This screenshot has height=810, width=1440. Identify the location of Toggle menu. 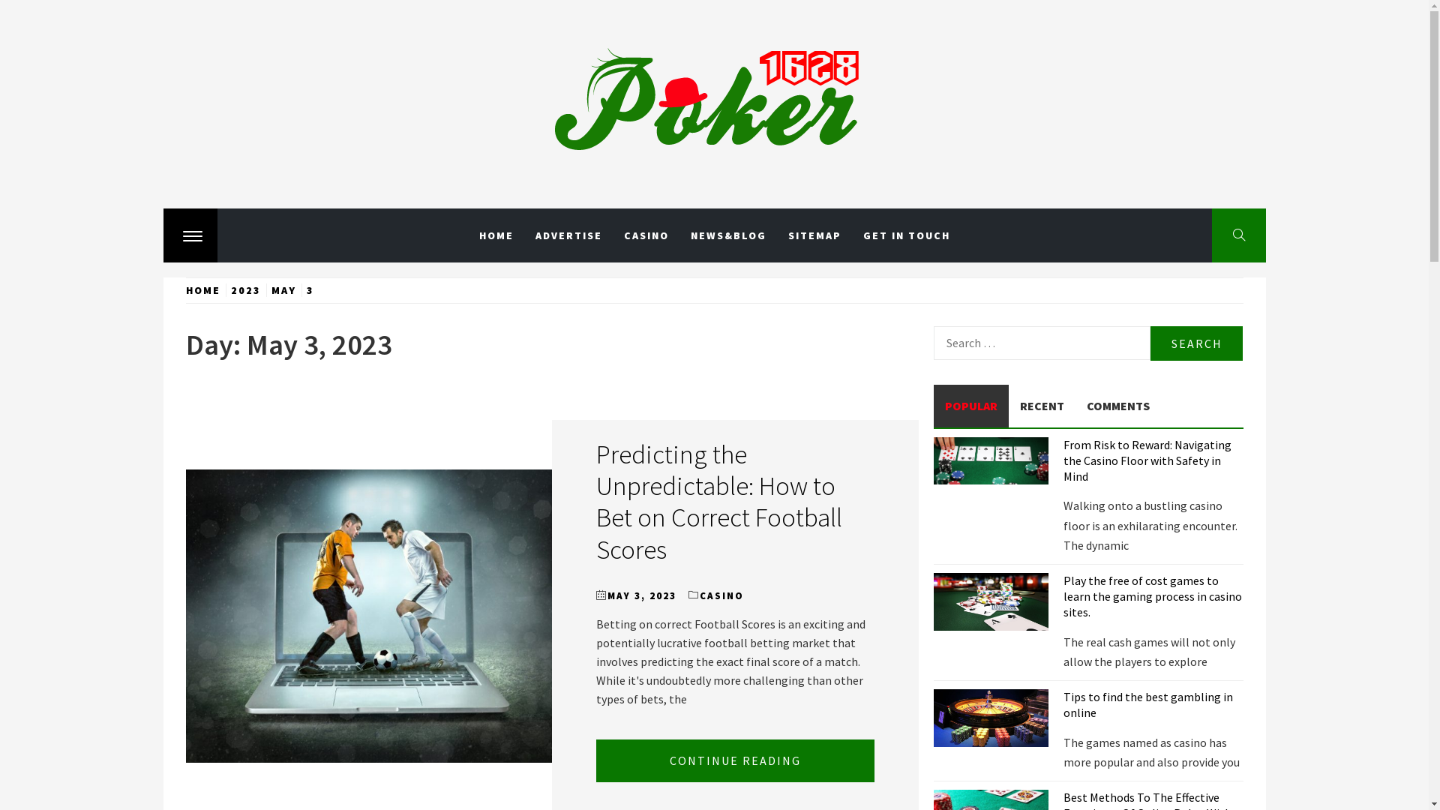
(190, 235).